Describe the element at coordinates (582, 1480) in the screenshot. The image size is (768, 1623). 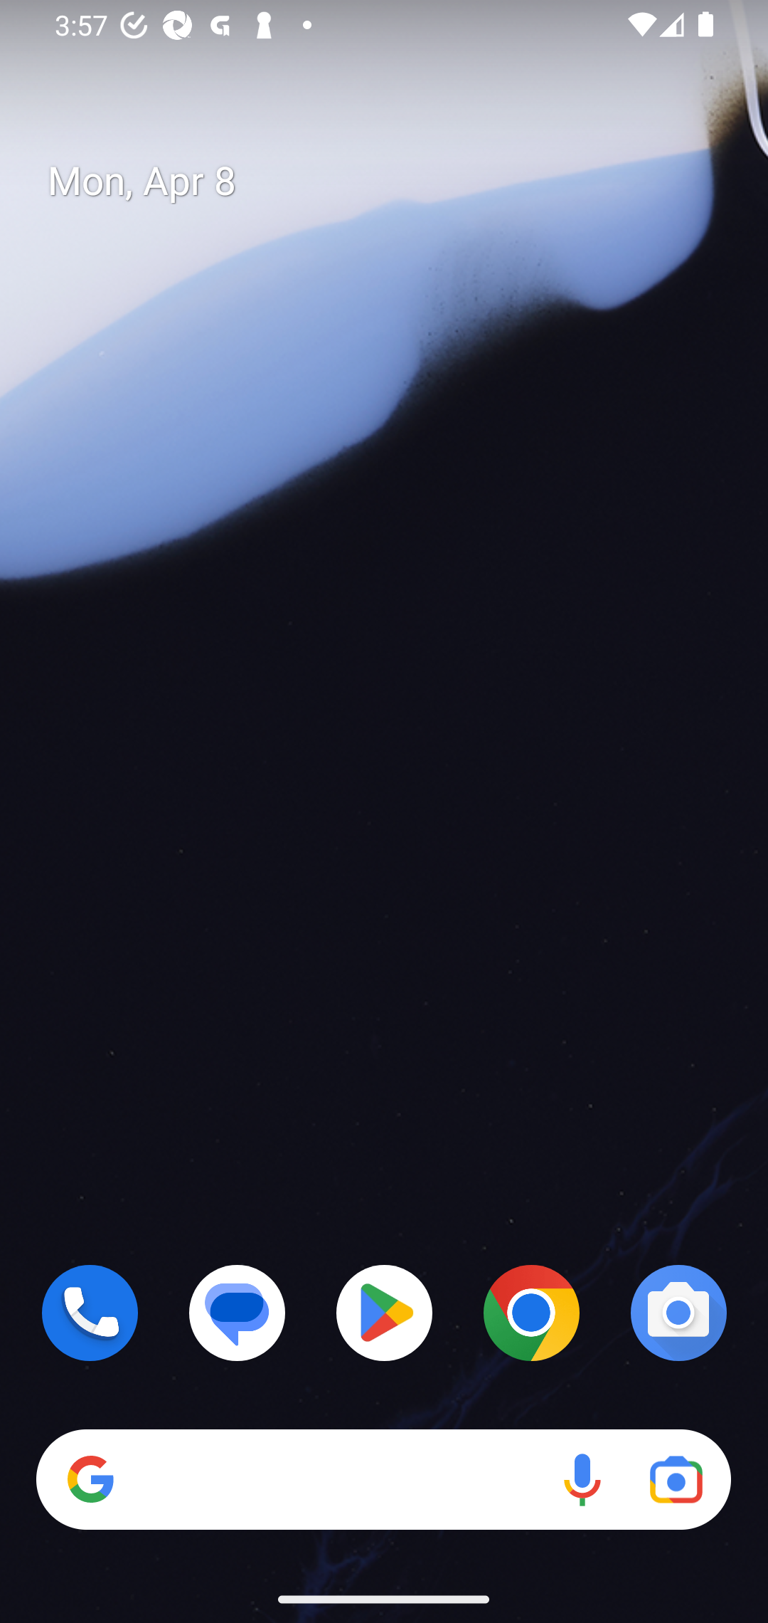
I see `Voice search` at that location.